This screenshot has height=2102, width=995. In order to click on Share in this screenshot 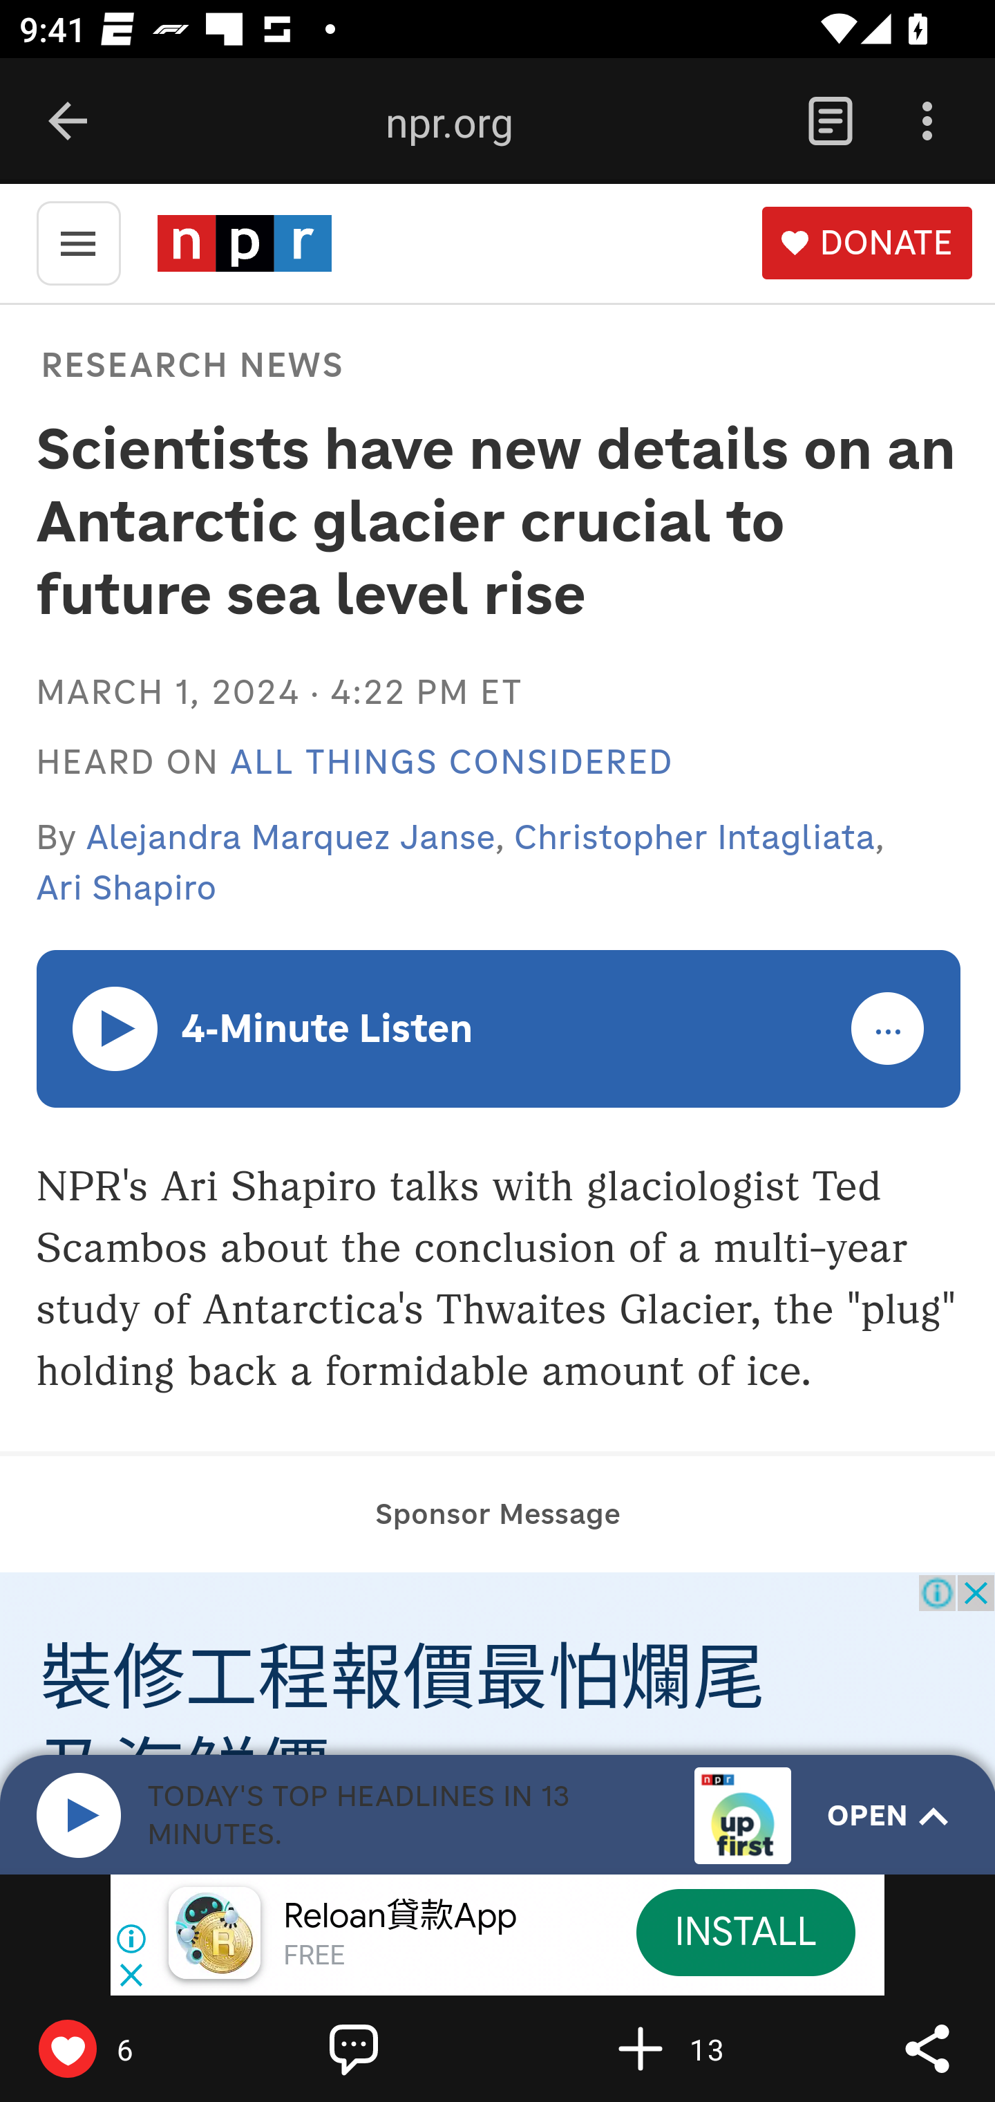, I will do `click(927, 2048)`.